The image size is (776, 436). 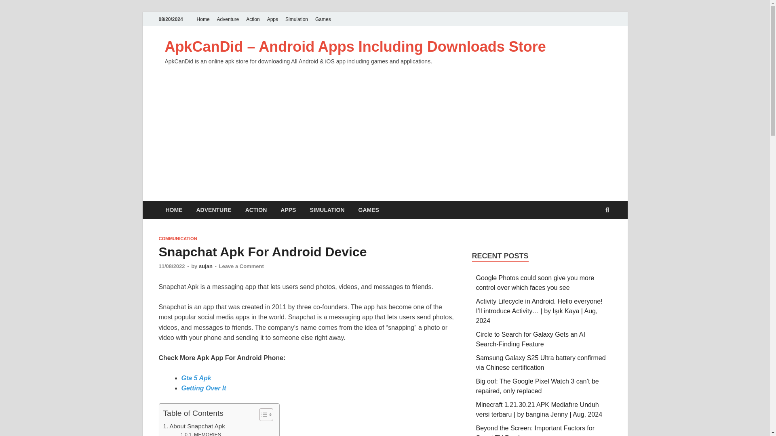 I want to click on Getting Over It, so click(x=203, y=388).